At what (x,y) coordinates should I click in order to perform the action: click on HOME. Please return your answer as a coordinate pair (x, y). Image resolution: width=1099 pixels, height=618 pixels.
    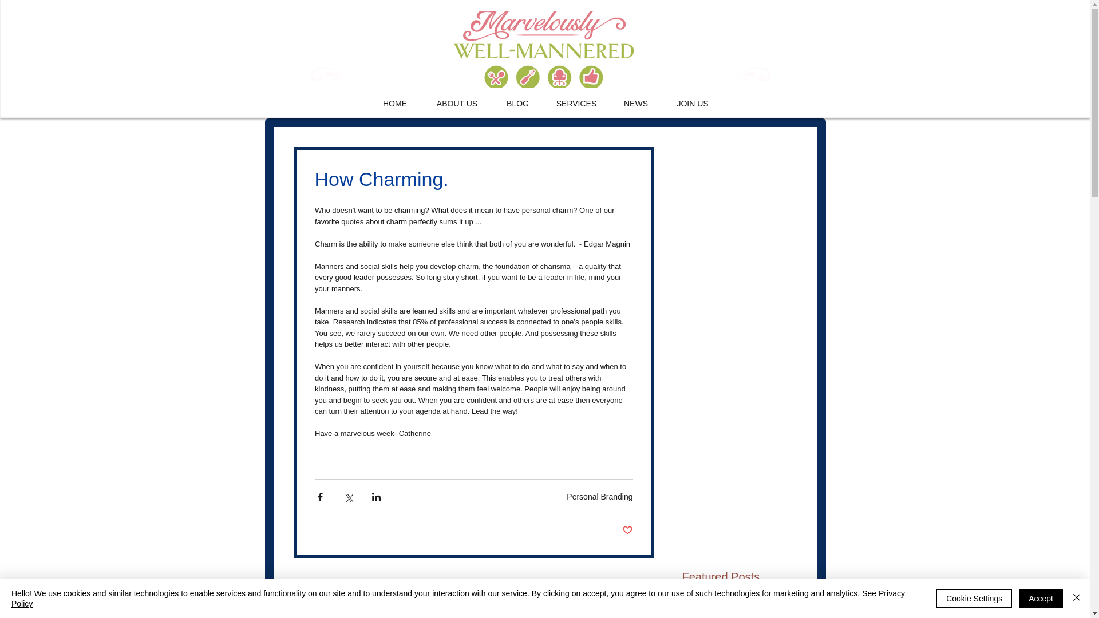
    Looking at the image, I should click on (394, 103).